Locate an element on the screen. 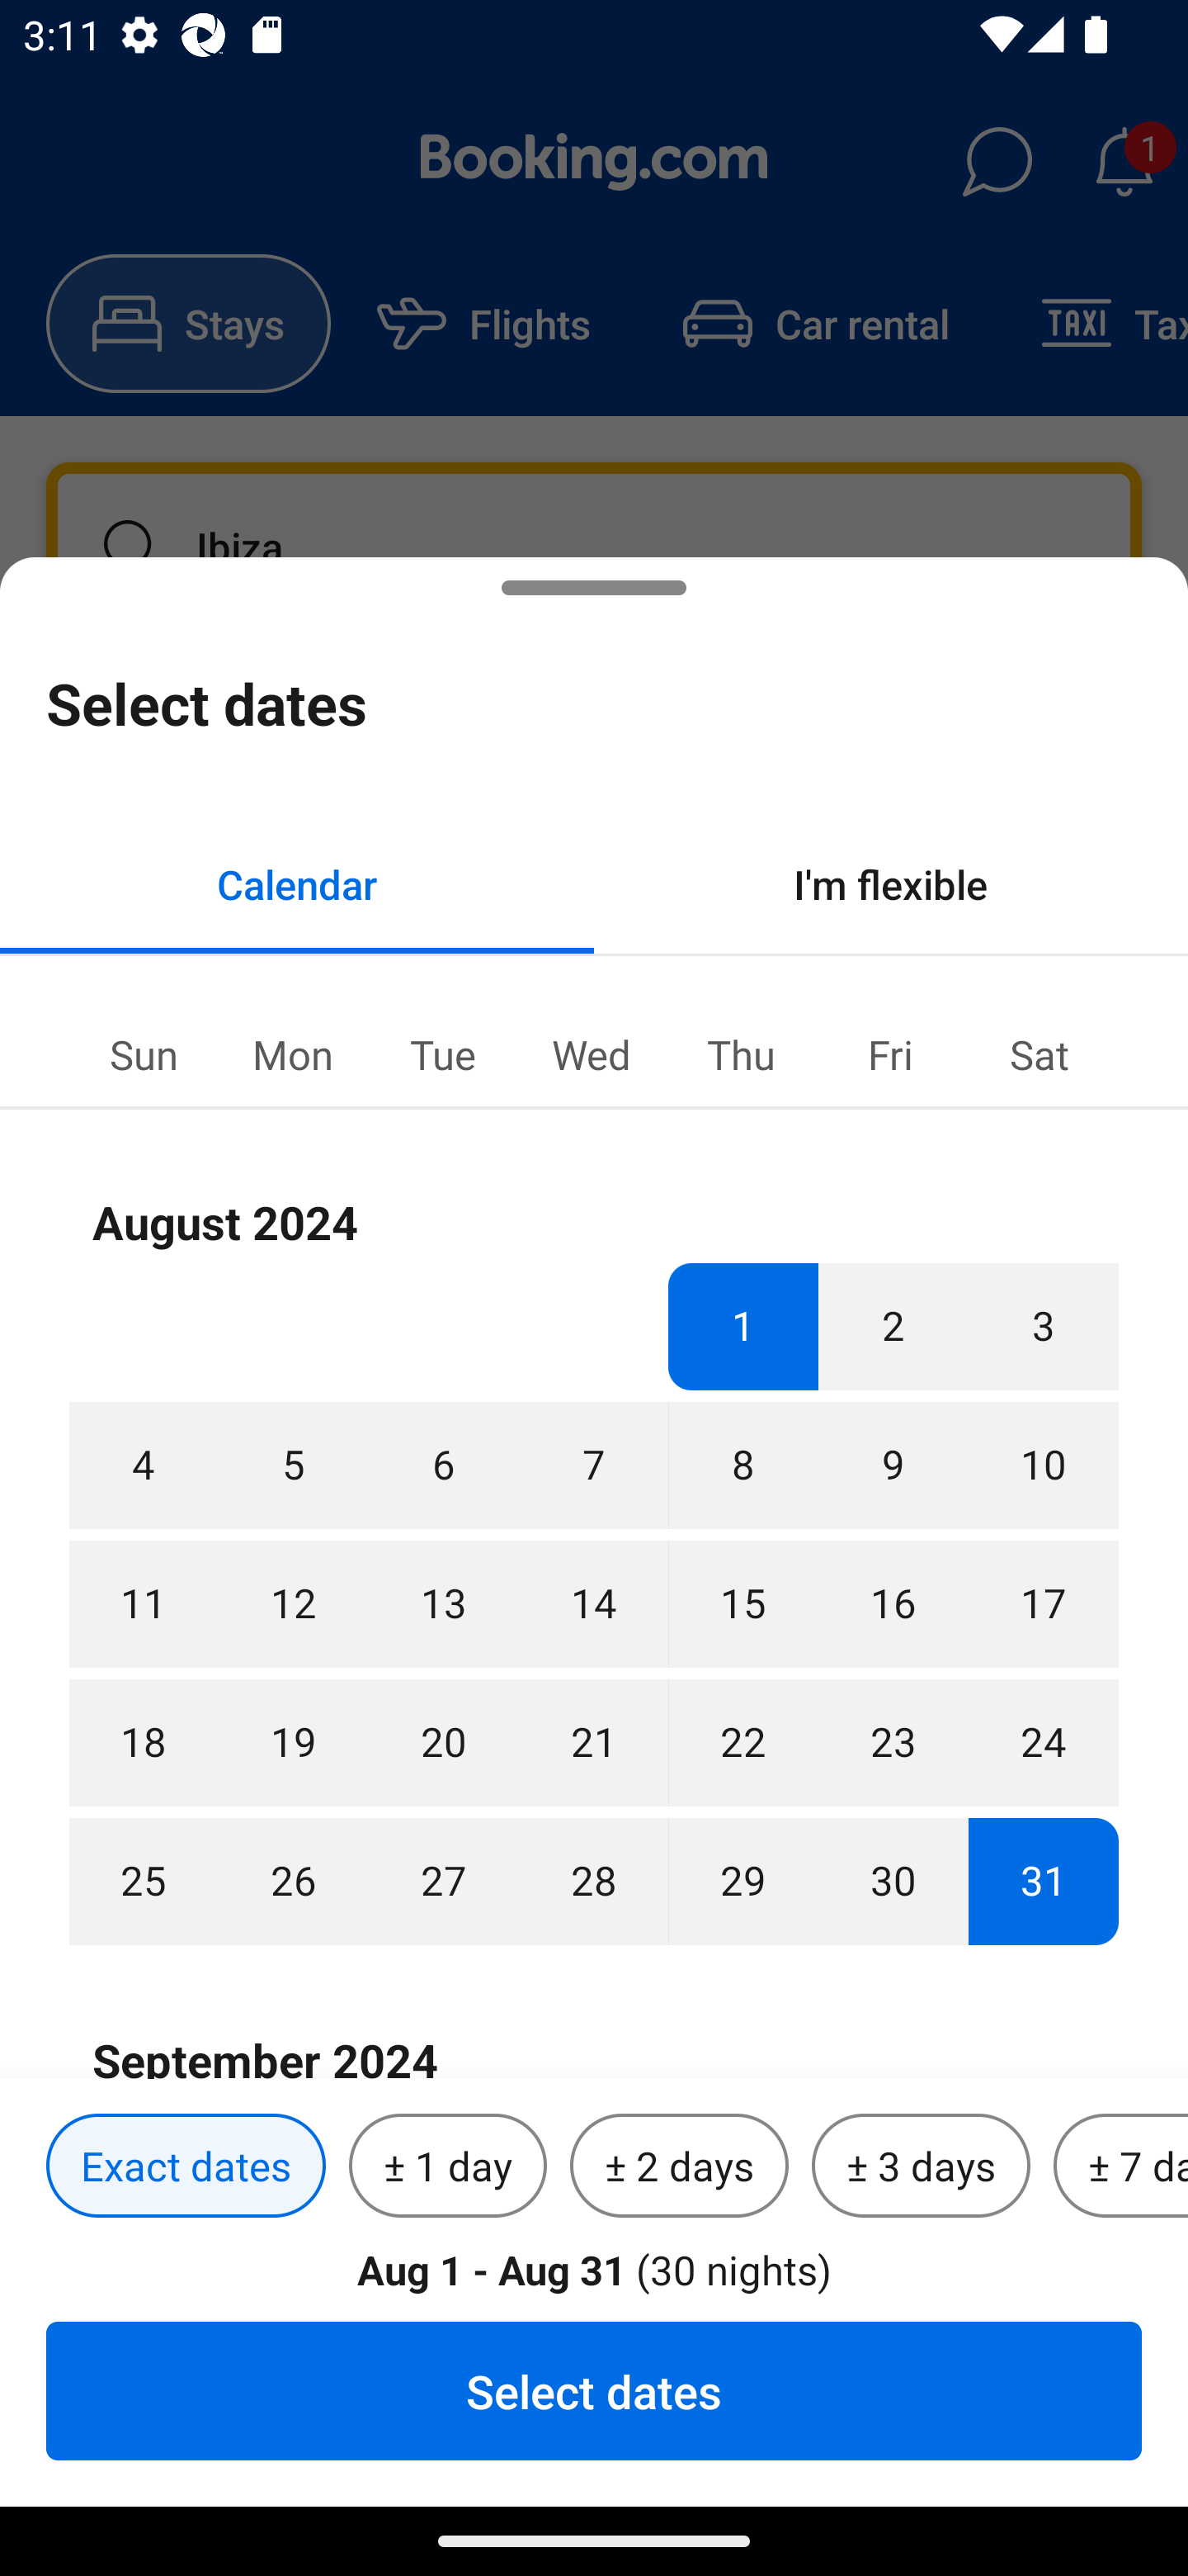 This screenshot has height=2576, width=1188. Select dates is located at coordinates (594, 2390).